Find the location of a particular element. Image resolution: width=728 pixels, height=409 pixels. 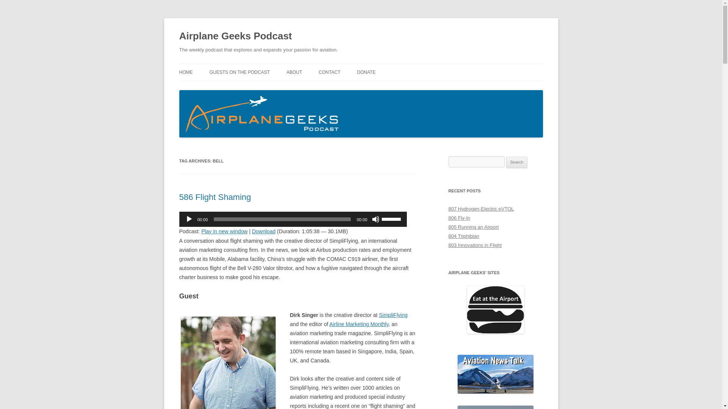

Download is located at coordinates (263, 231).